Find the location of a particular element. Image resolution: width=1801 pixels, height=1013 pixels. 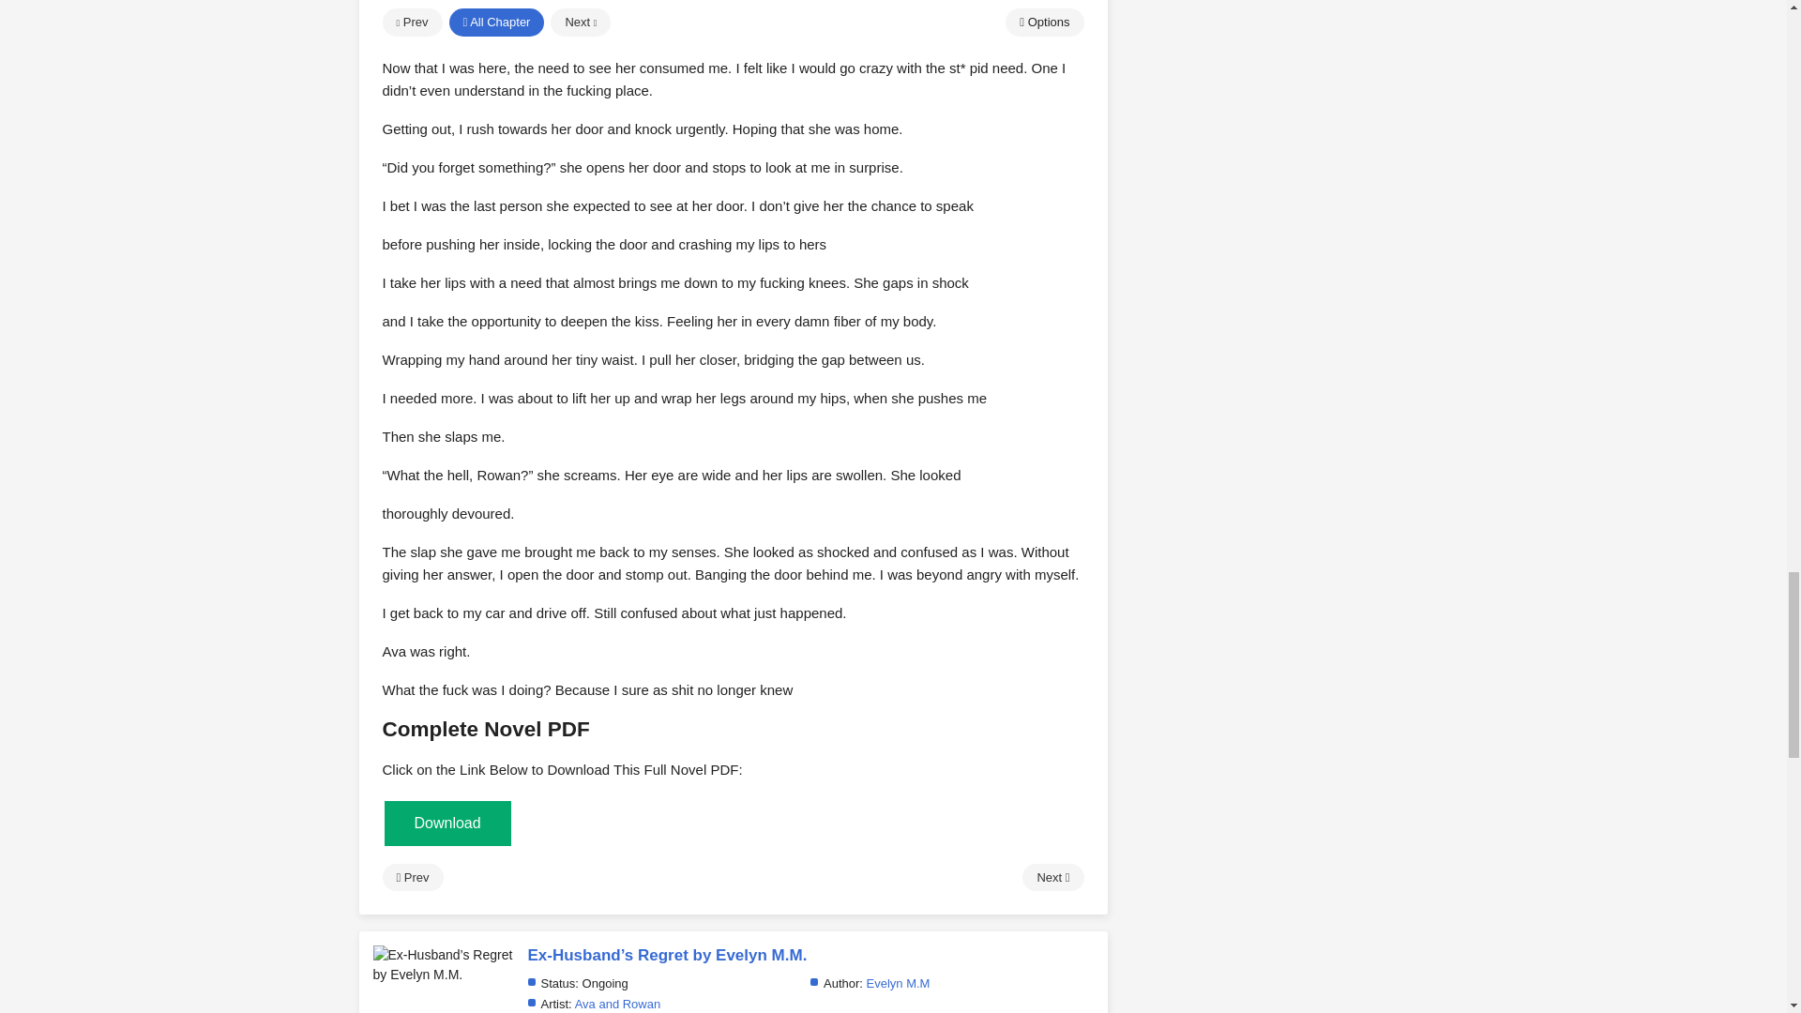

Download is located at coordinates (447, 823).